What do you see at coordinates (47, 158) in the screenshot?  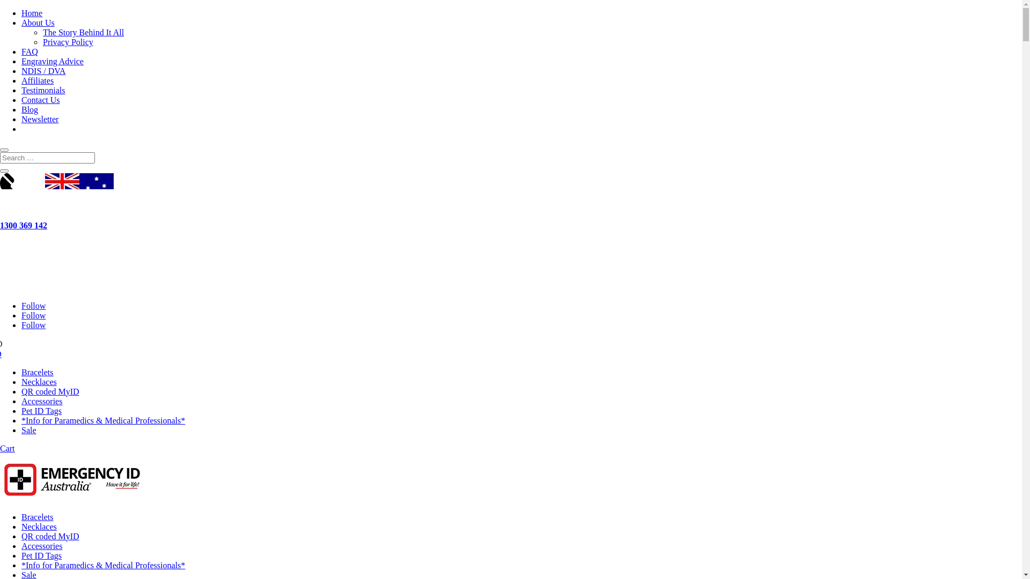 I see `Search for:` at bounding box center [47, 158].